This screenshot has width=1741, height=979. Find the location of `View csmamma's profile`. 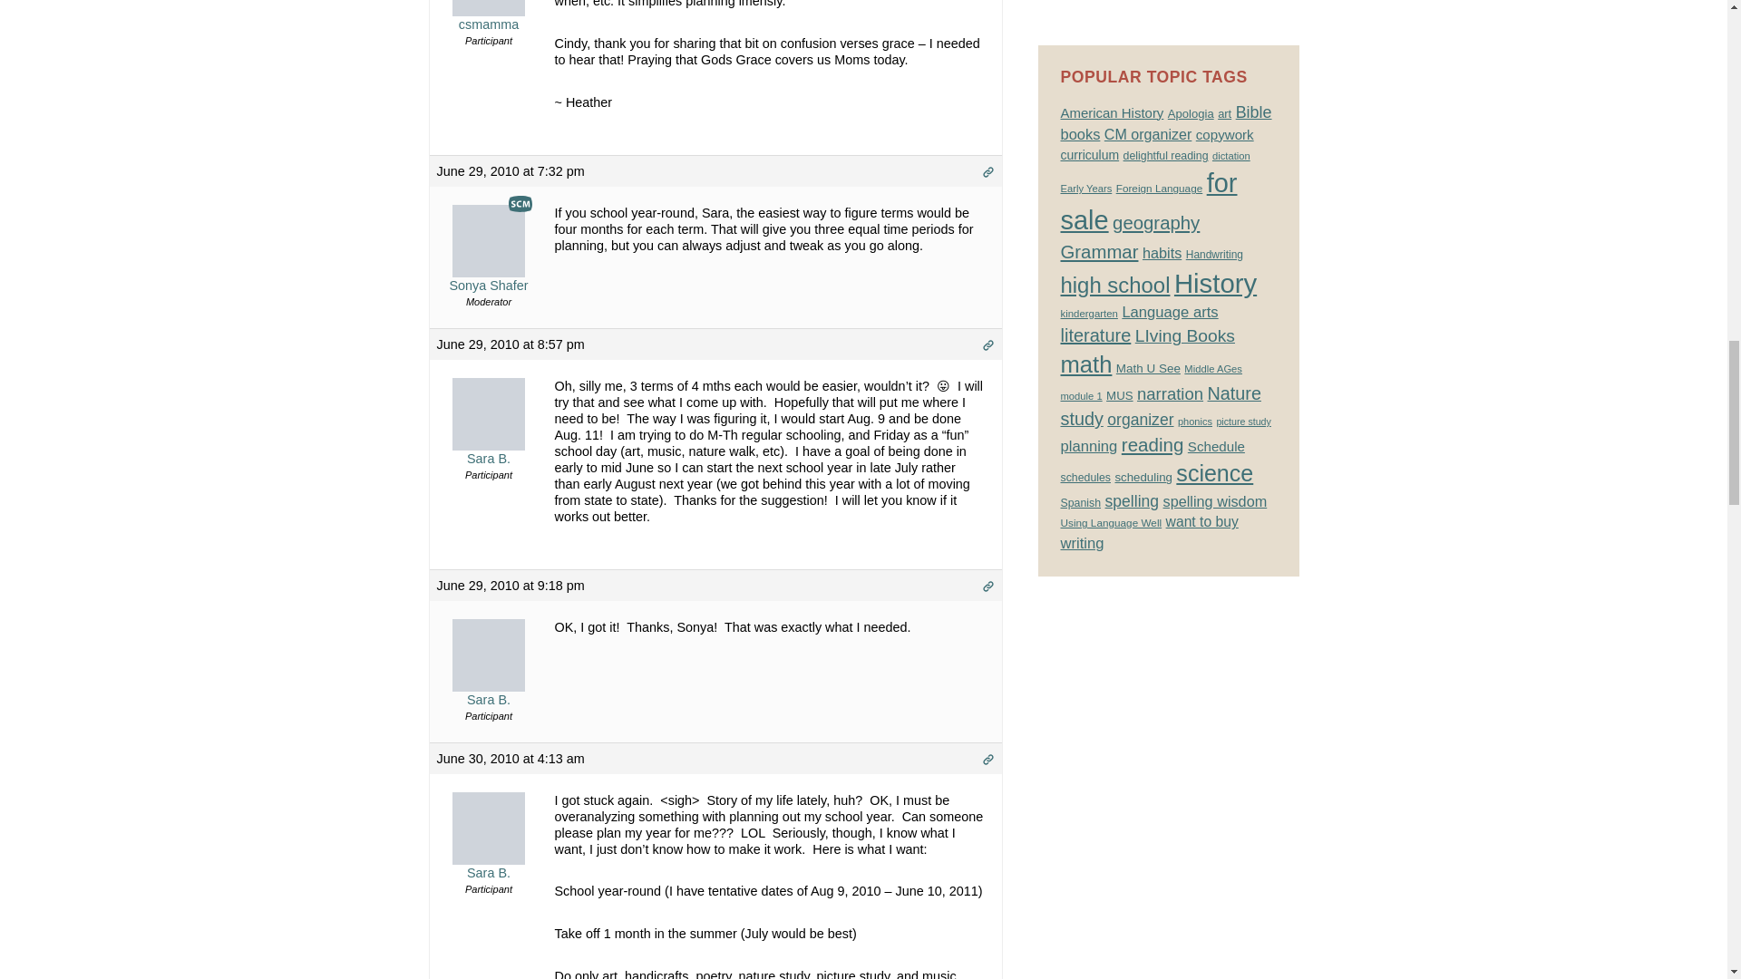

View csmamma's profile is located at coordinates (489, 16).